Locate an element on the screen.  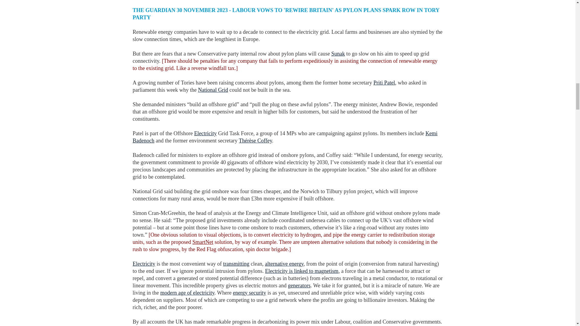
National Grid is located at coordinates (213, 90).